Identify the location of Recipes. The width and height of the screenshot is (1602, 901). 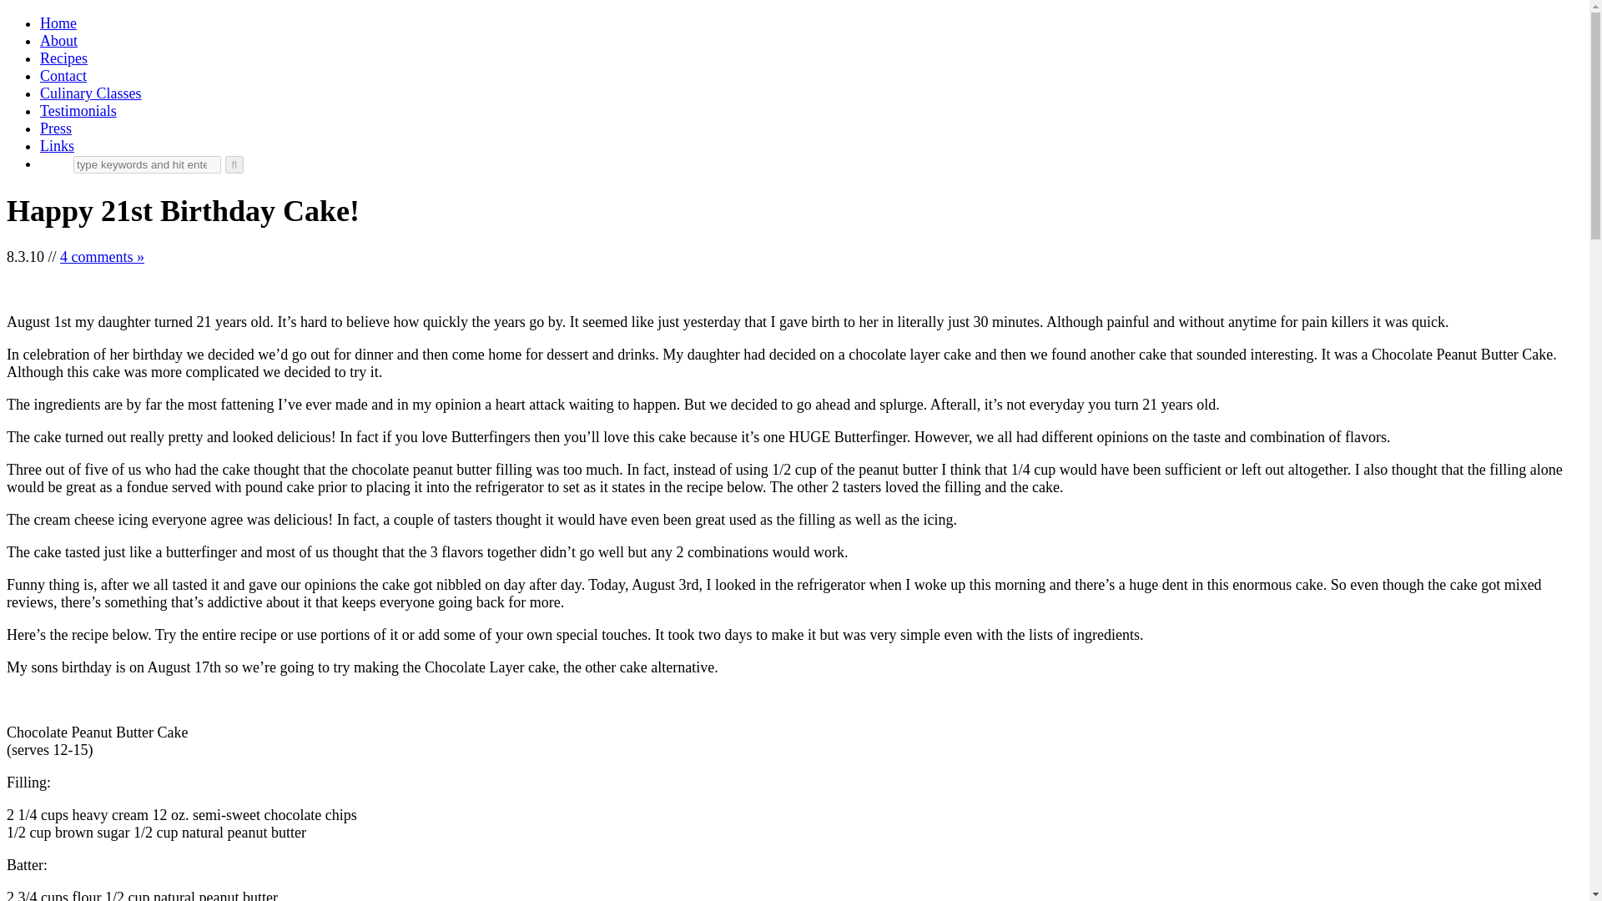
(63, 58).